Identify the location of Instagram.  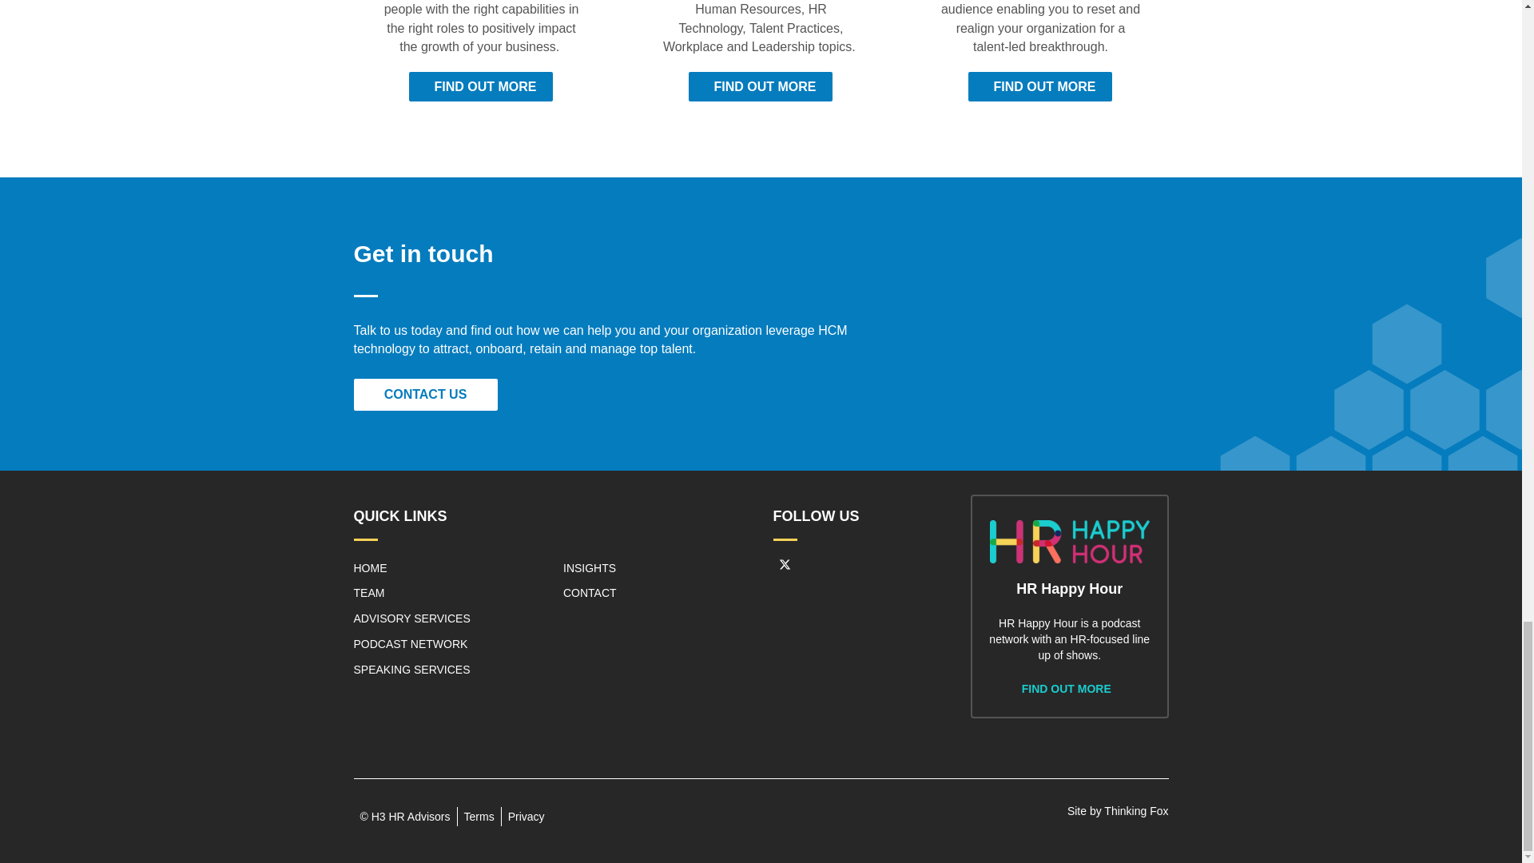
(848, 565).